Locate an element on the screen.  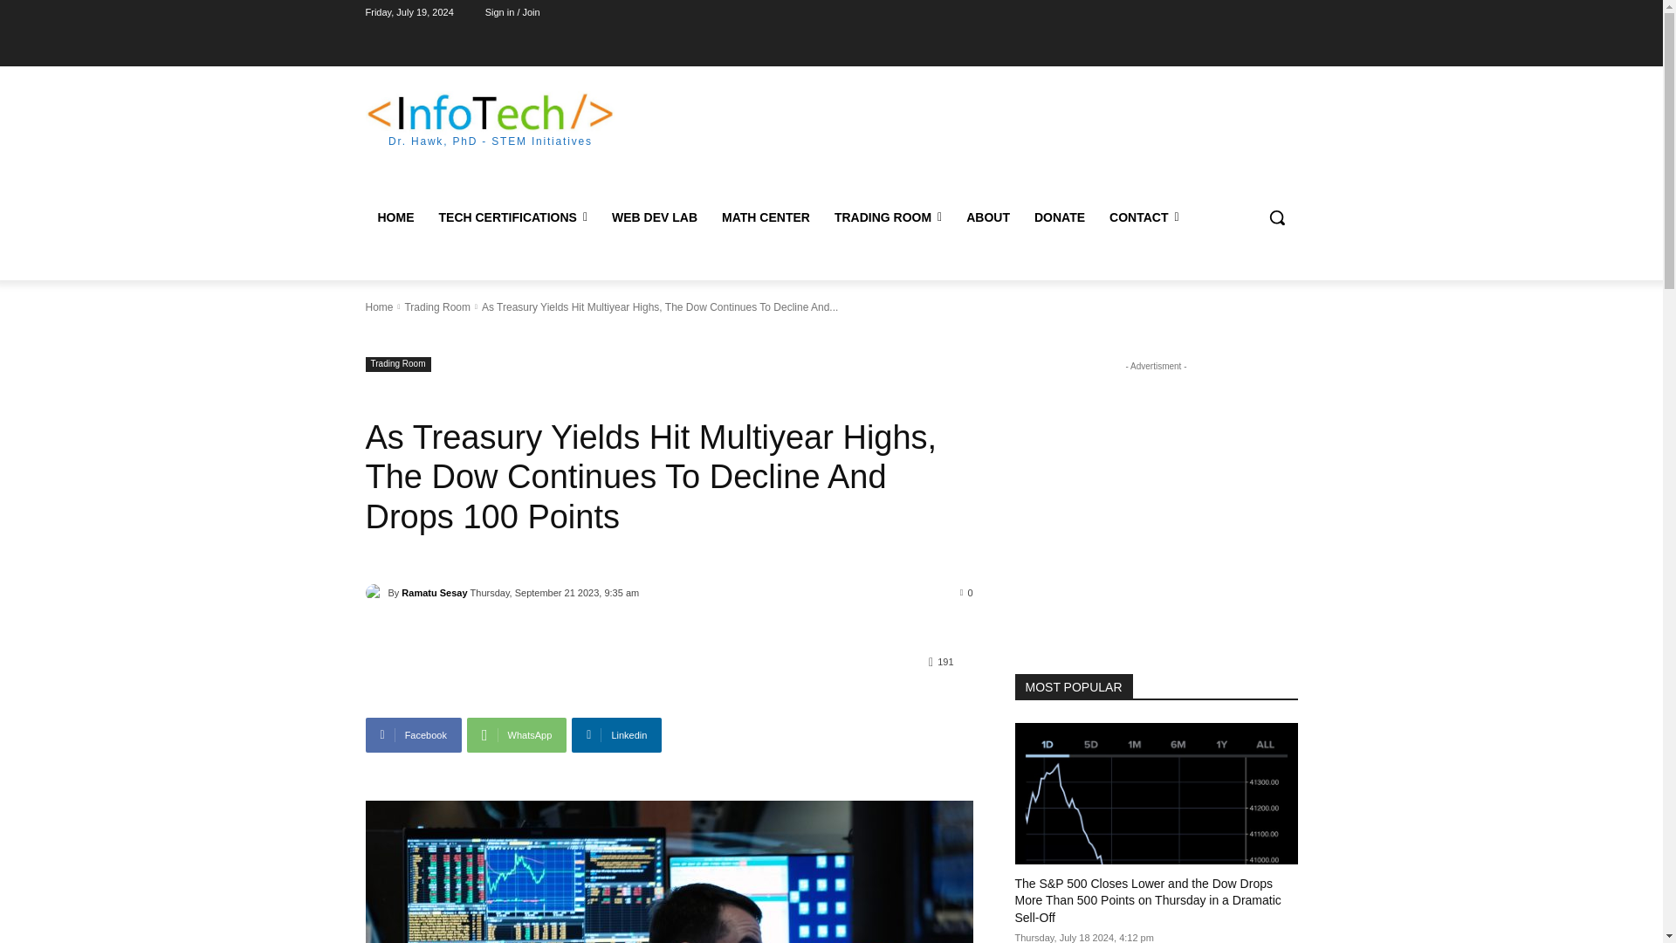
HOME is located at coordinates (395, 217).